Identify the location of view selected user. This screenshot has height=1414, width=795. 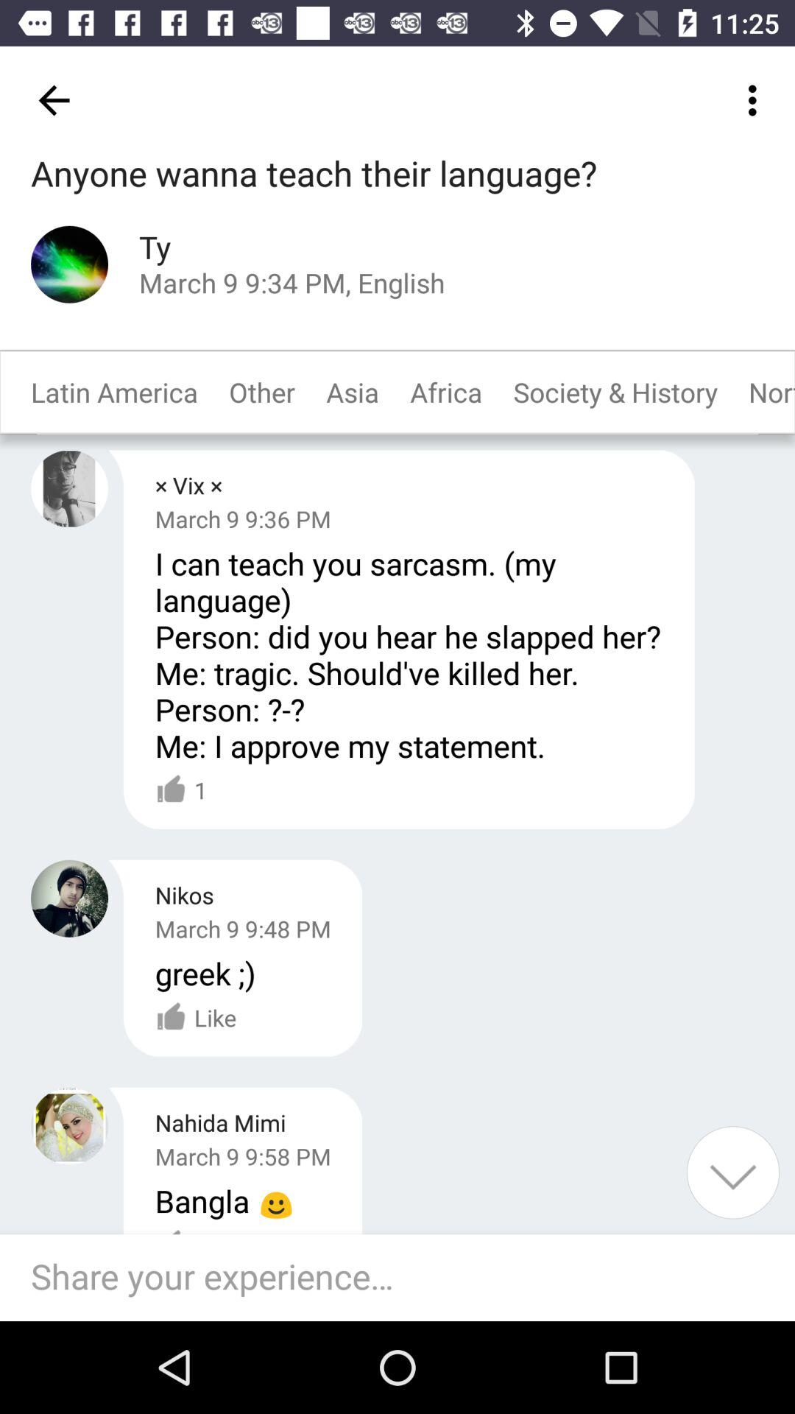
(69, 1125).